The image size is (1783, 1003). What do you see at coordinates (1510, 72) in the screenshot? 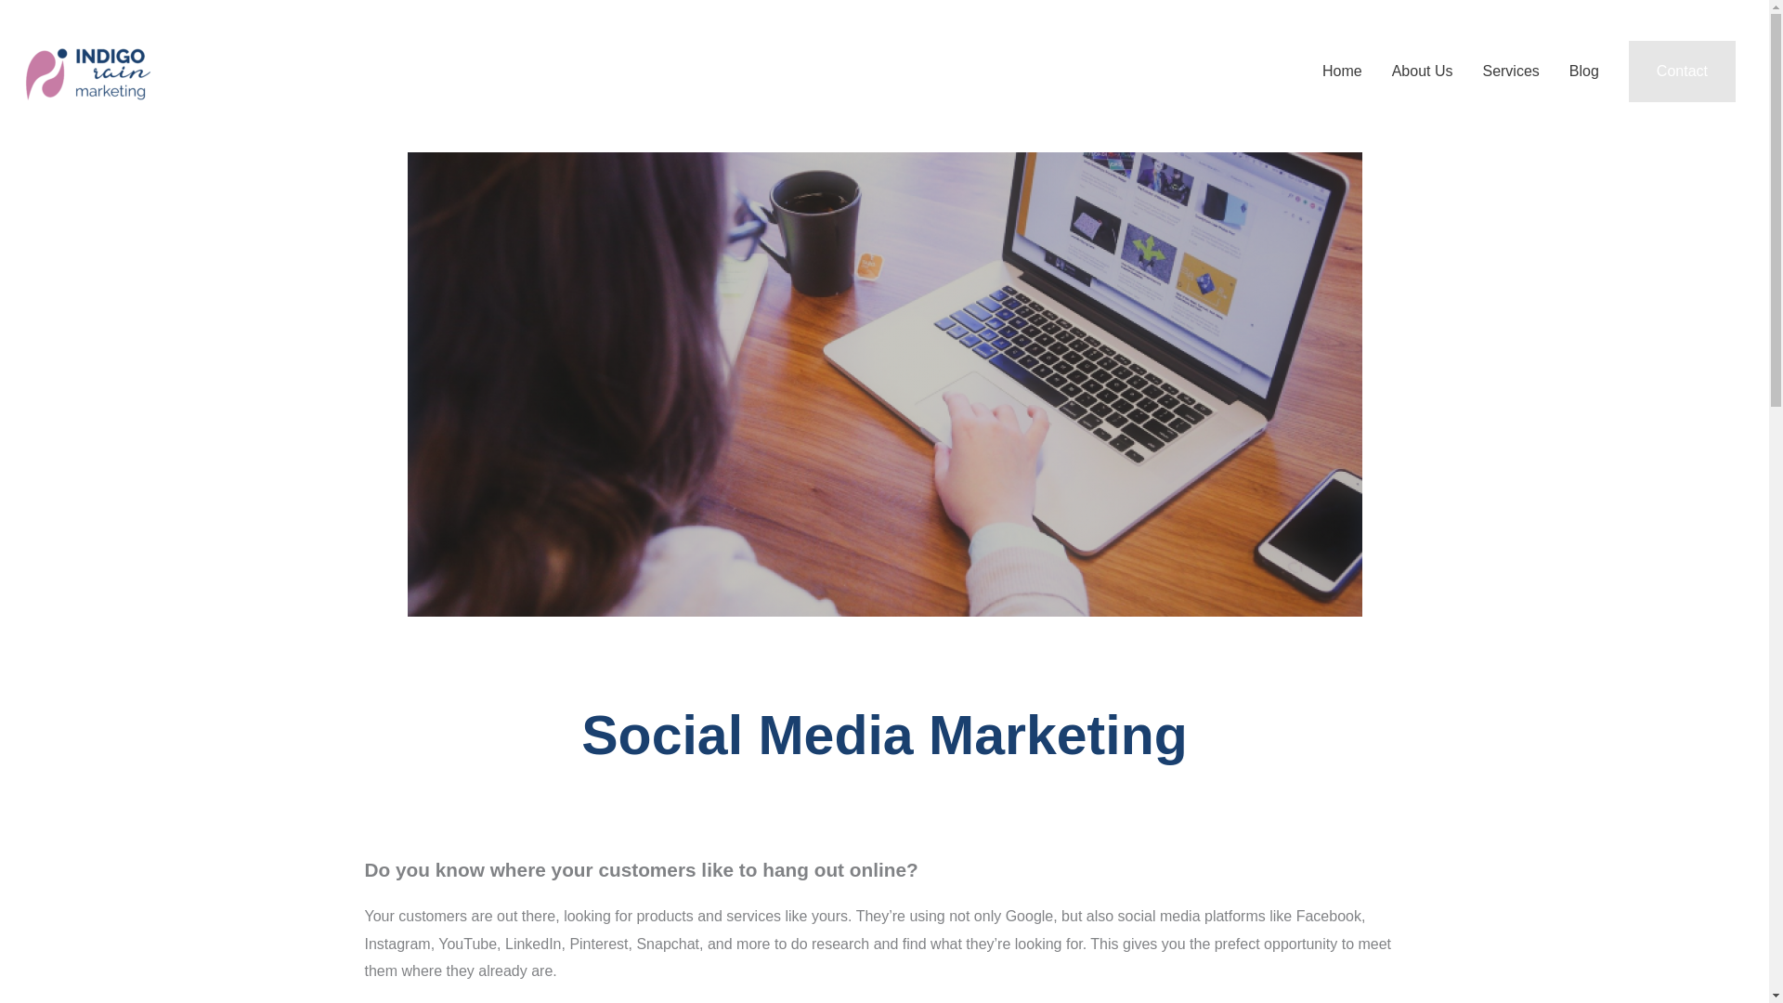
I see `Services` at bounding box center [1510, 72].